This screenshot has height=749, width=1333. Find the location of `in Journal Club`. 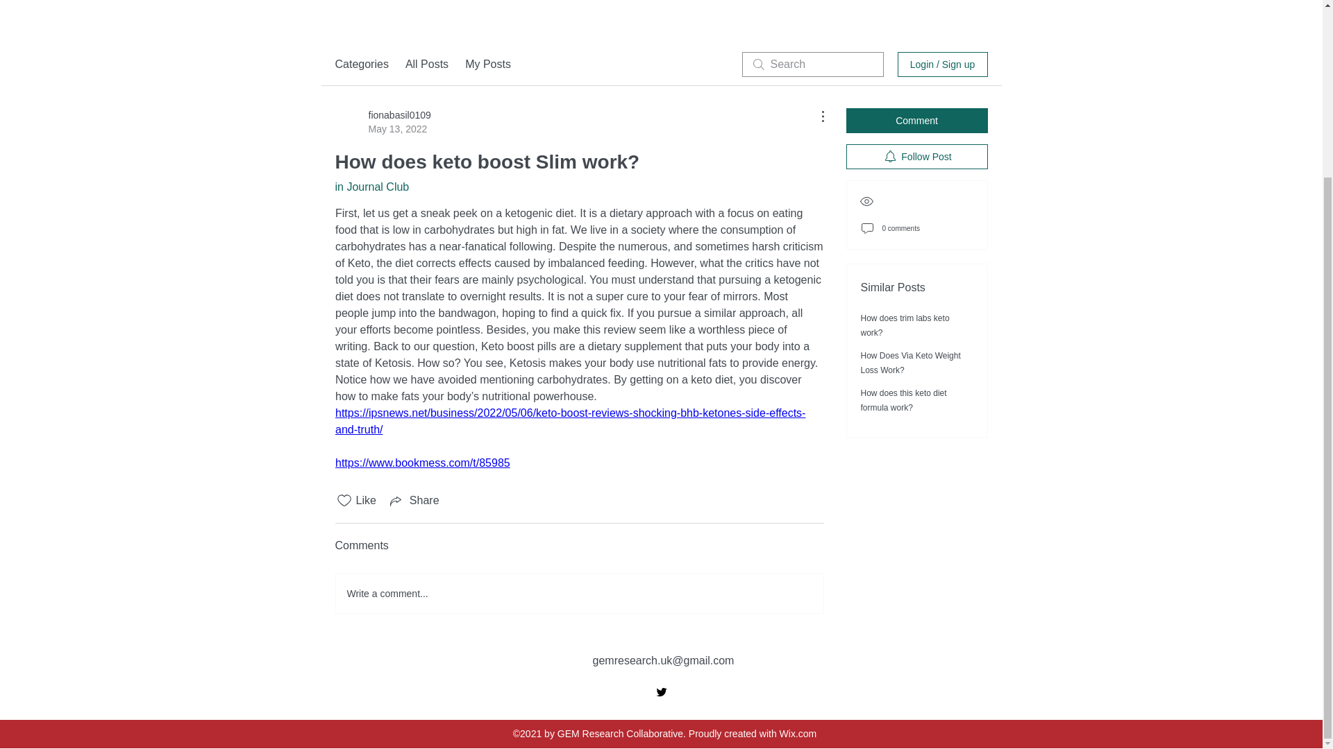

in Journal Club is located at coordinates (371, 187).